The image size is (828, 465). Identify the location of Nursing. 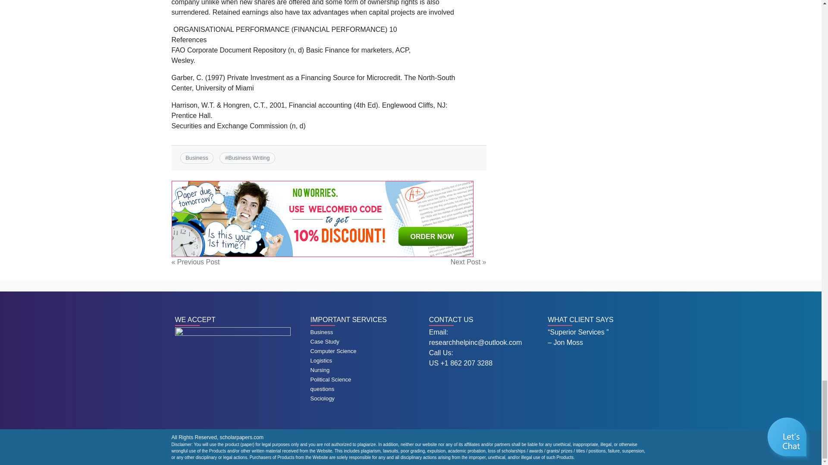
(320, 370).